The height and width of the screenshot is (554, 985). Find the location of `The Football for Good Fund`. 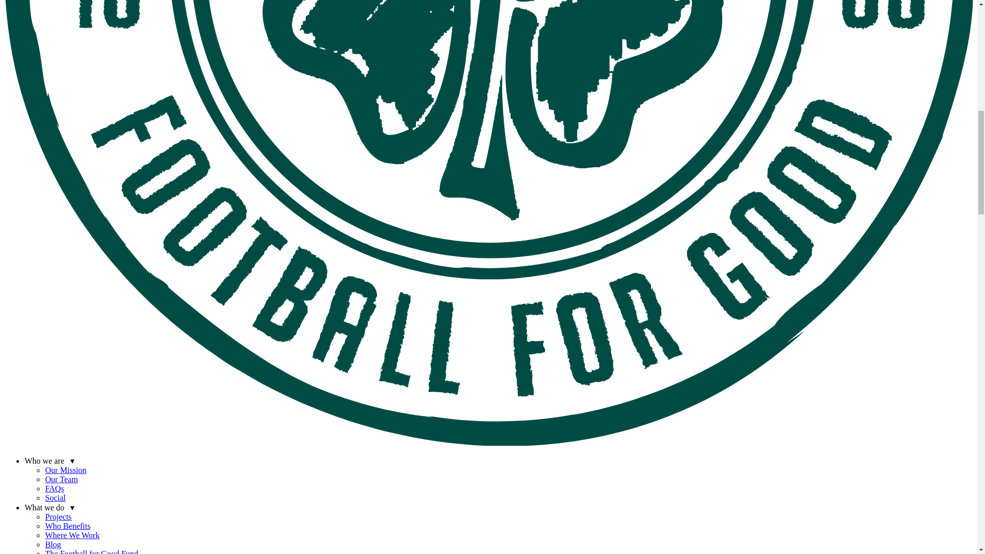

The Football for Good Fund is located at coordinates (91, 552).